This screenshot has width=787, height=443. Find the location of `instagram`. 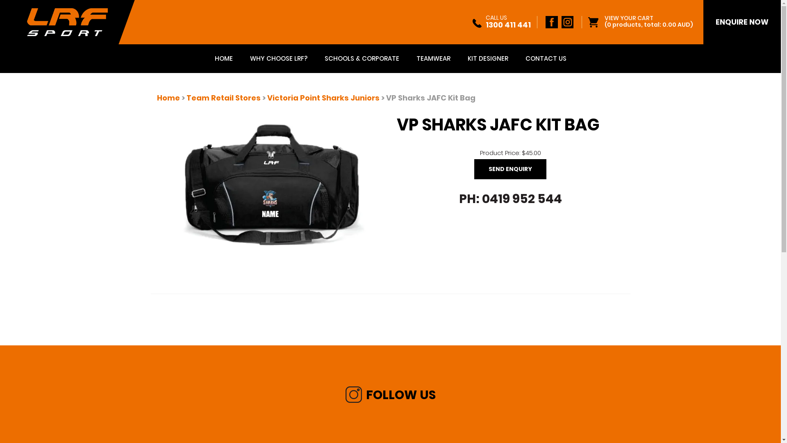

instagram is located at coordinates (567, 22).